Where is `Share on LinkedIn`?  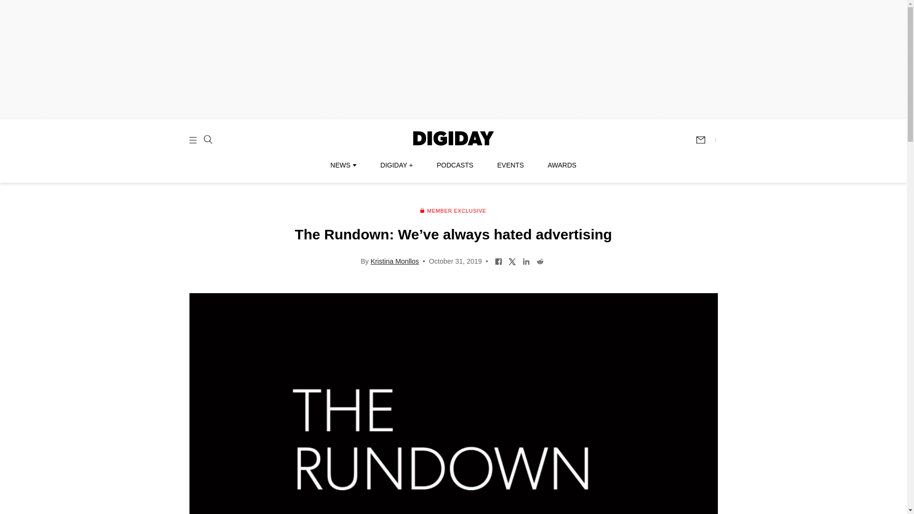 Share on LinkedIn is located at coordinates (526, 261).